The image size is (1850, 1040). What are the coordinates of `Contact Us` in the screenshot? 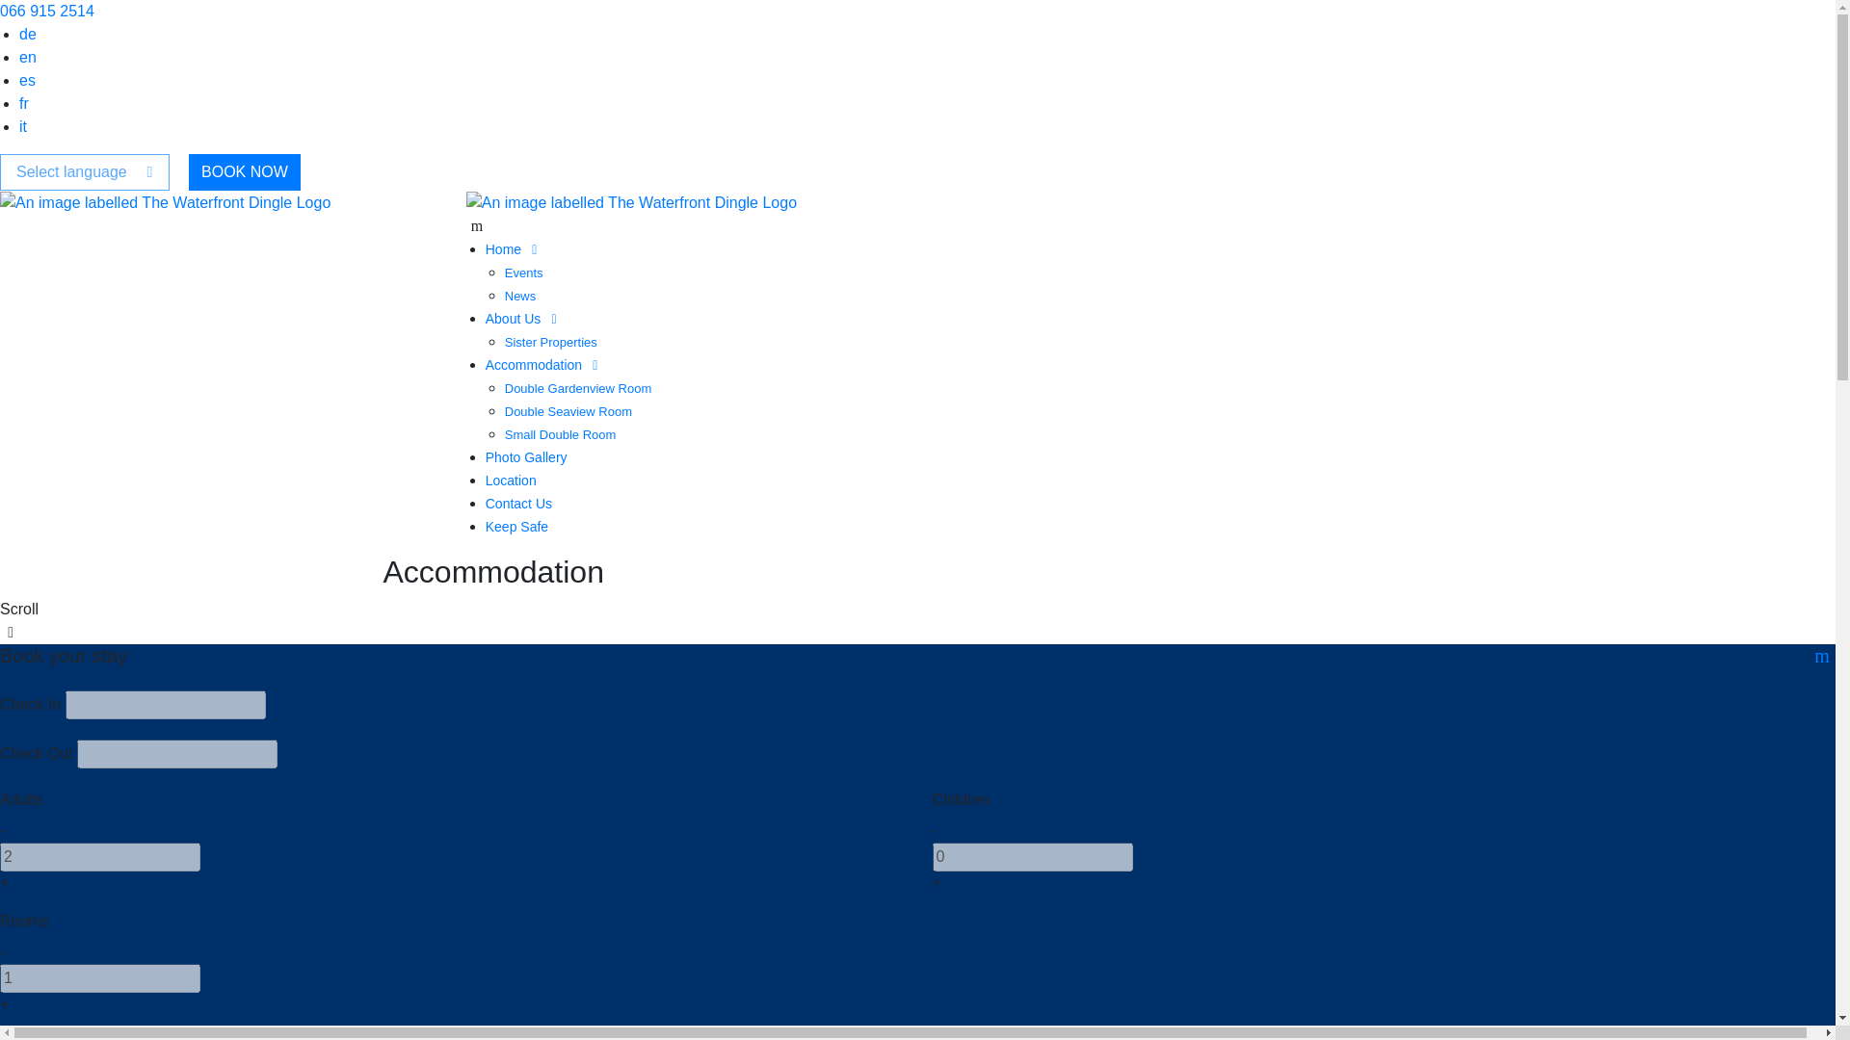 It's located at (518, 504).